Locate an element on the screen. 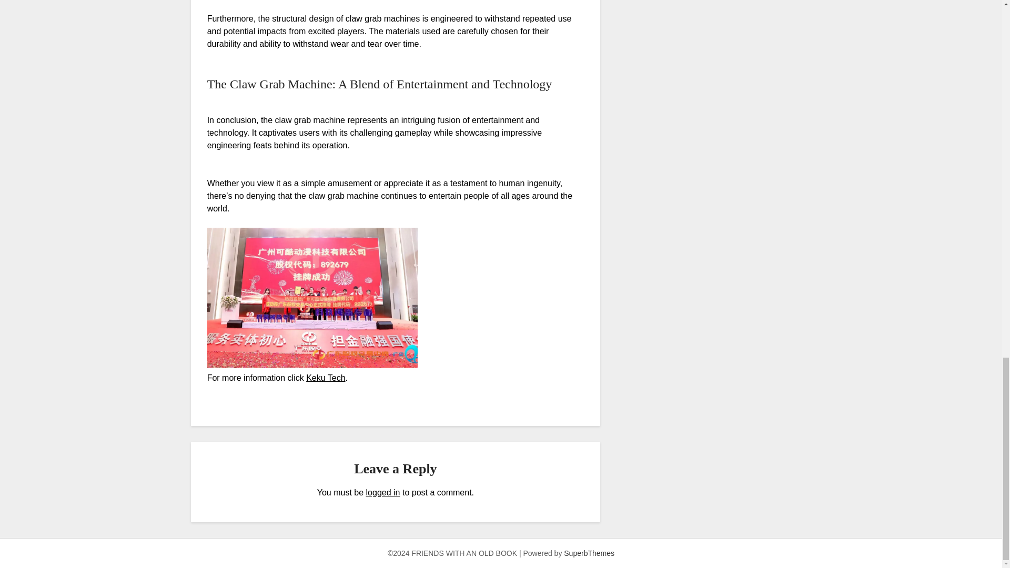 The width and height of the screenshot is (1010, 568). logged in is located at coordinates (383, 492).